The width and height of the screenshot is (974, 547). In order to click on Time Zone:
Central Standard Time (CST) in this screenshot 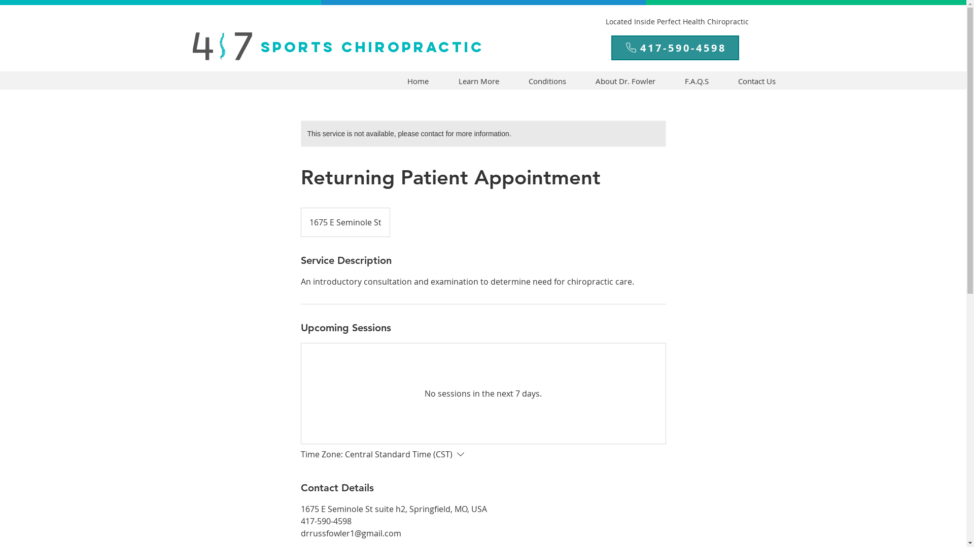, I will do `click(385, 454)`.